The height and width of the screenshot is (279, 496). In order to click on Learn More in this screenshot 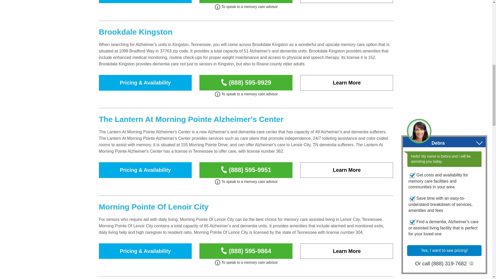, I will do `click(347, 83)`.